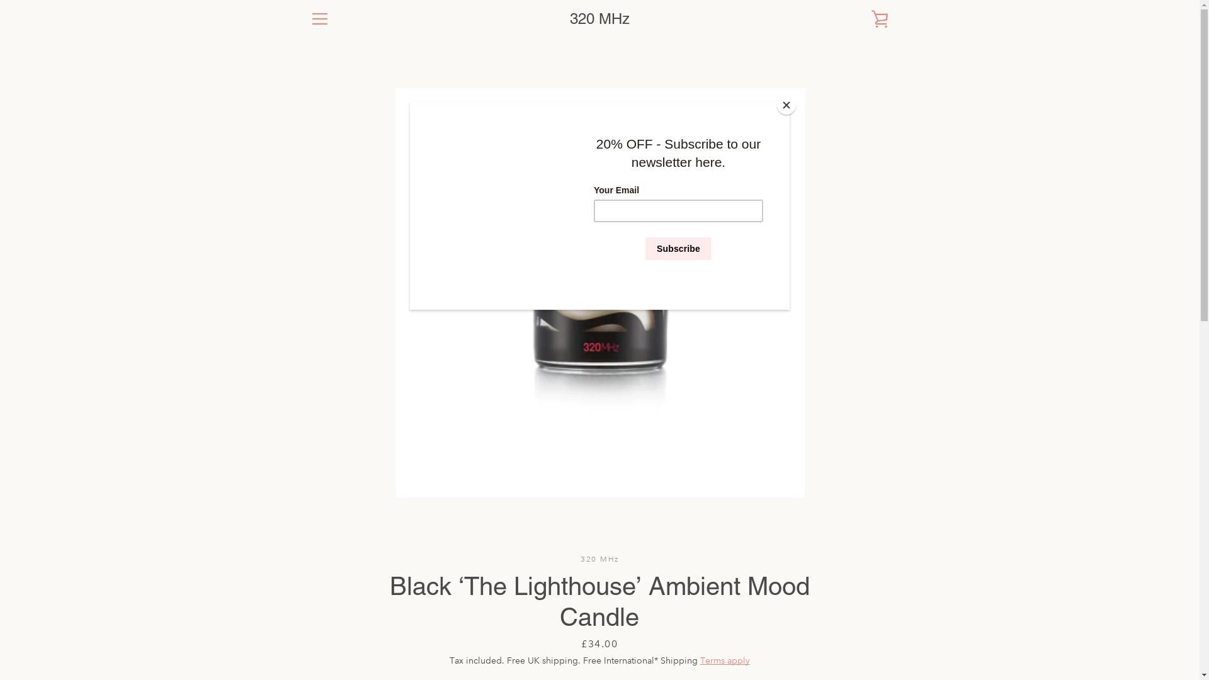 The height and width of the screenshot is (680, 1209). Describe the element at coordinates (344, 563) in the screenshot. I see `REFUND POLICY` at that location.